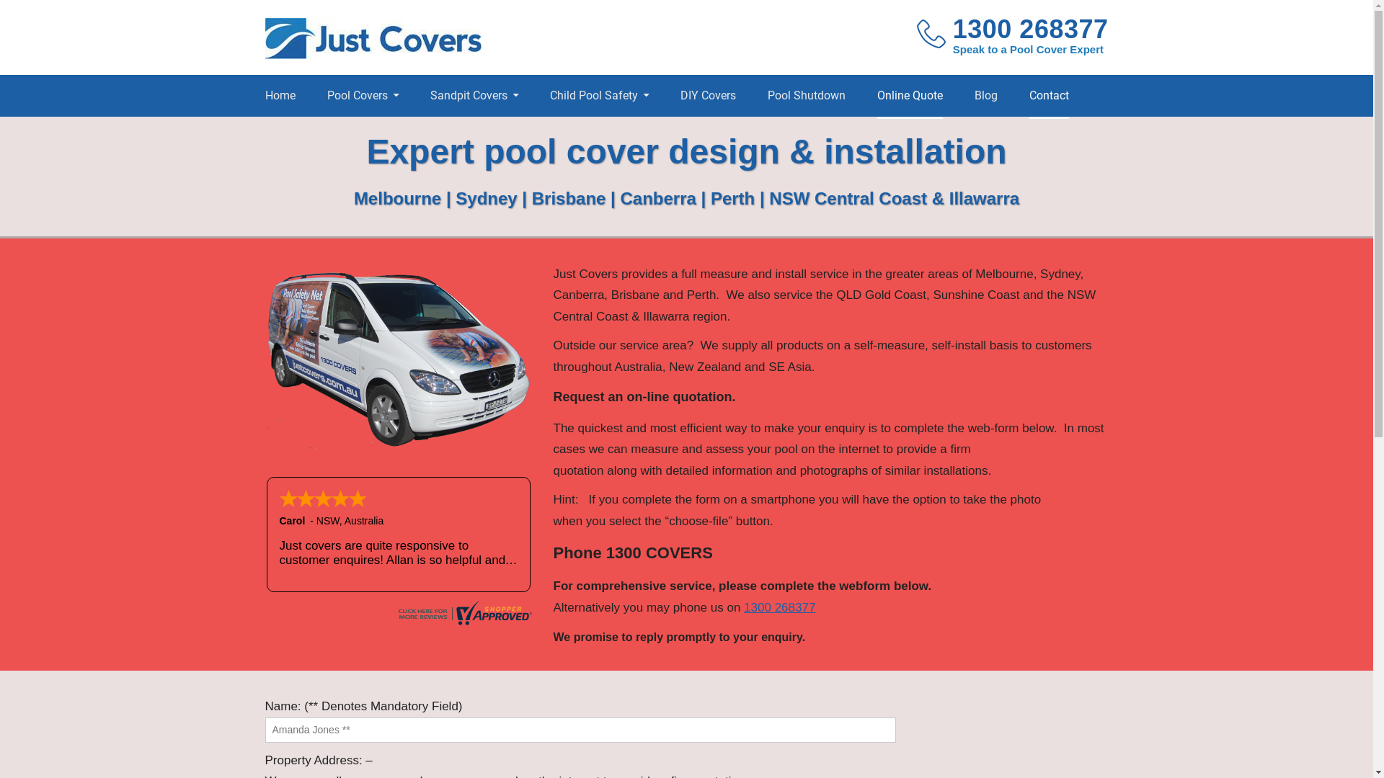  What do you see at coordinates (554, 140) in the screenshot?
I see `Daisy Solar Covers & Rollers` at bounding box center [554, 140].